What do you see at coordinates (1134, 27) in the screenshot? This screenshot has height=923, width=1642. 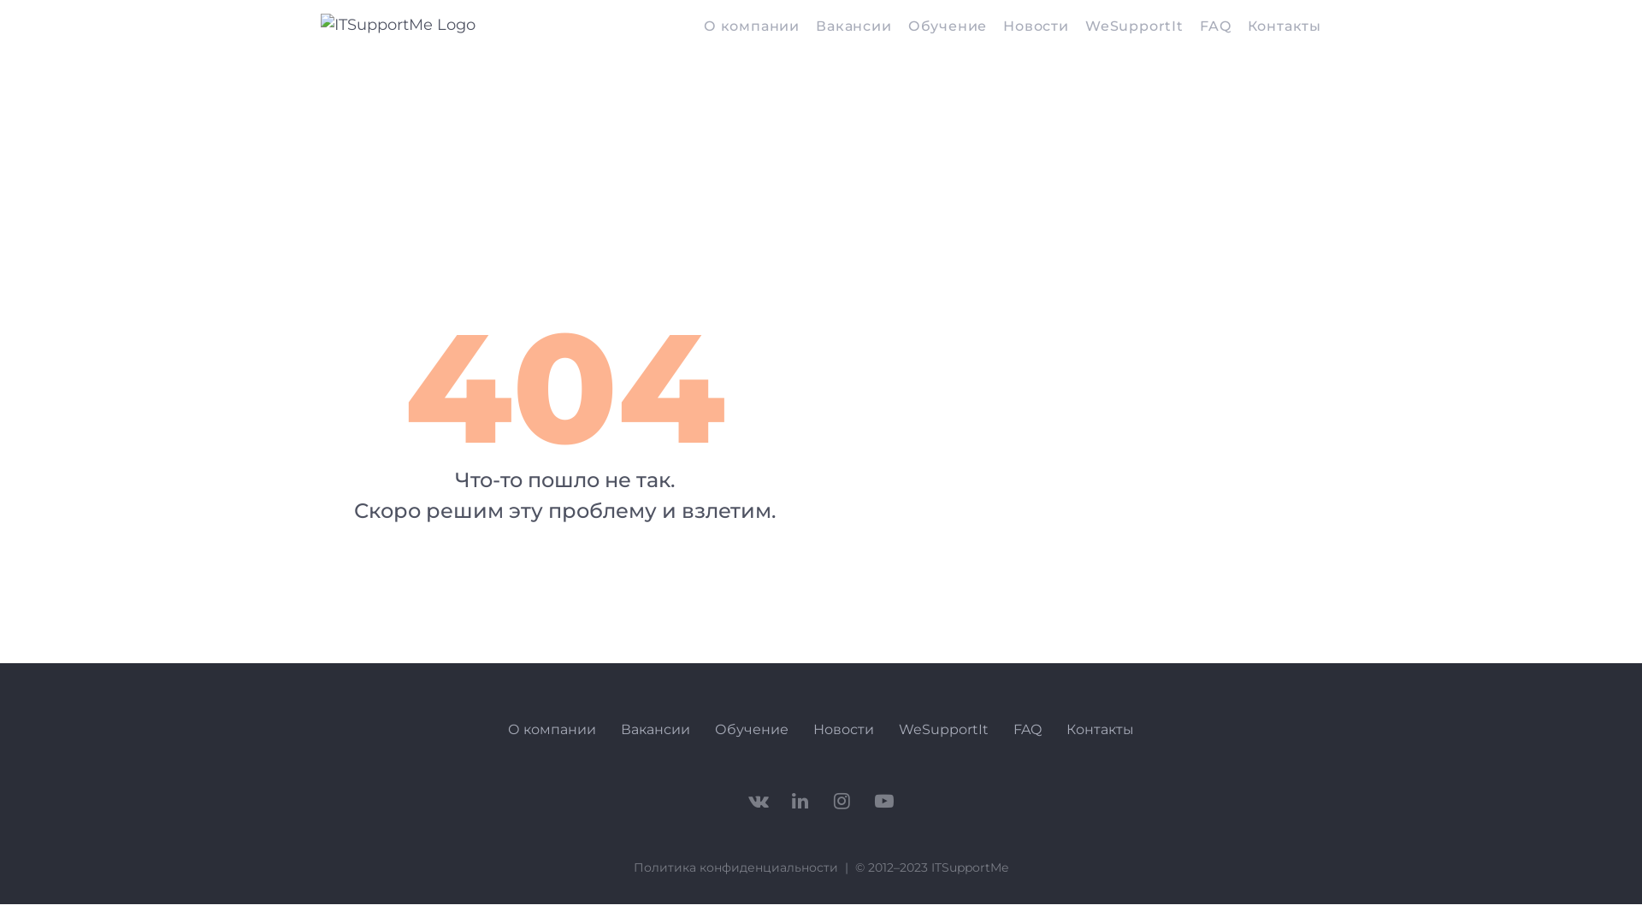 I see `WeSupportIt` at bounding box center [1134, 27].